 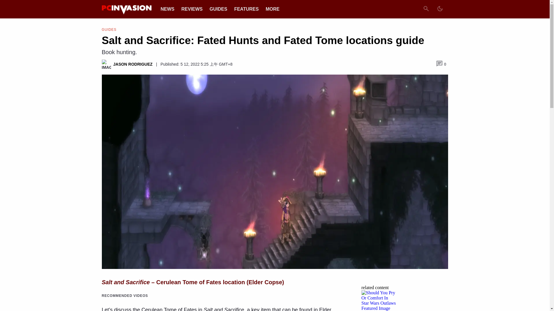 What do you see at coordinates (192, 9) in the screenshot?
I see `REVIEWS` at bounding box center [192, 9].